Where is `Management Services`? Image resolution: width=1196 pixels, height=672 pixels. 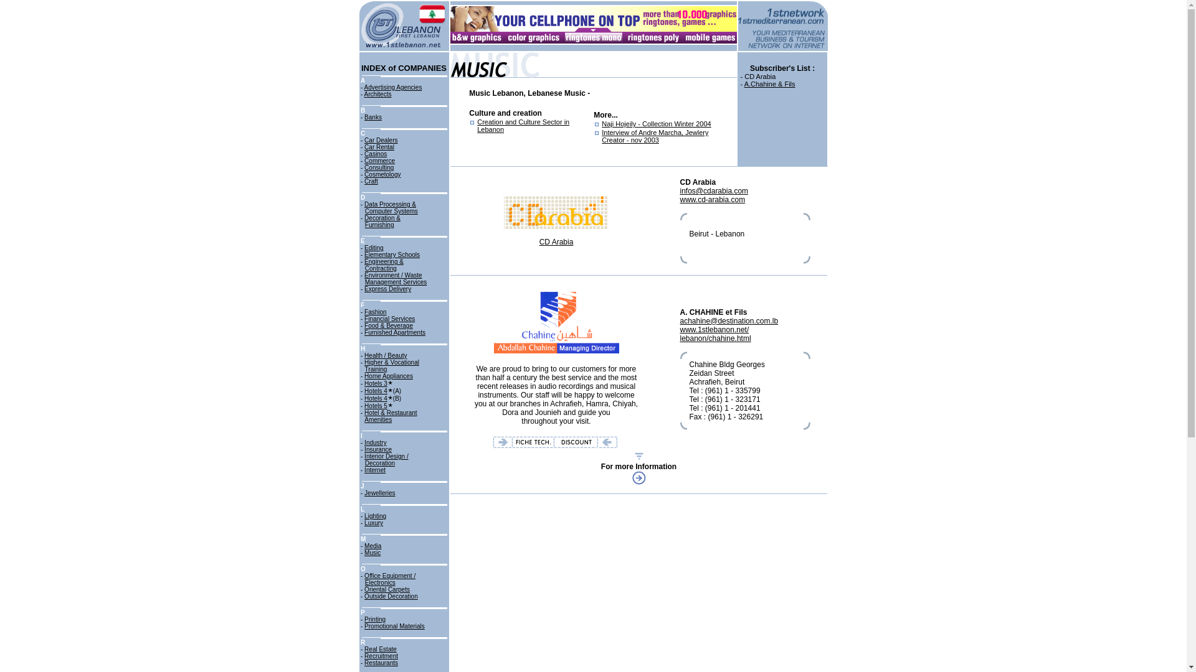 Management Services is located at coordinates (396, 282).